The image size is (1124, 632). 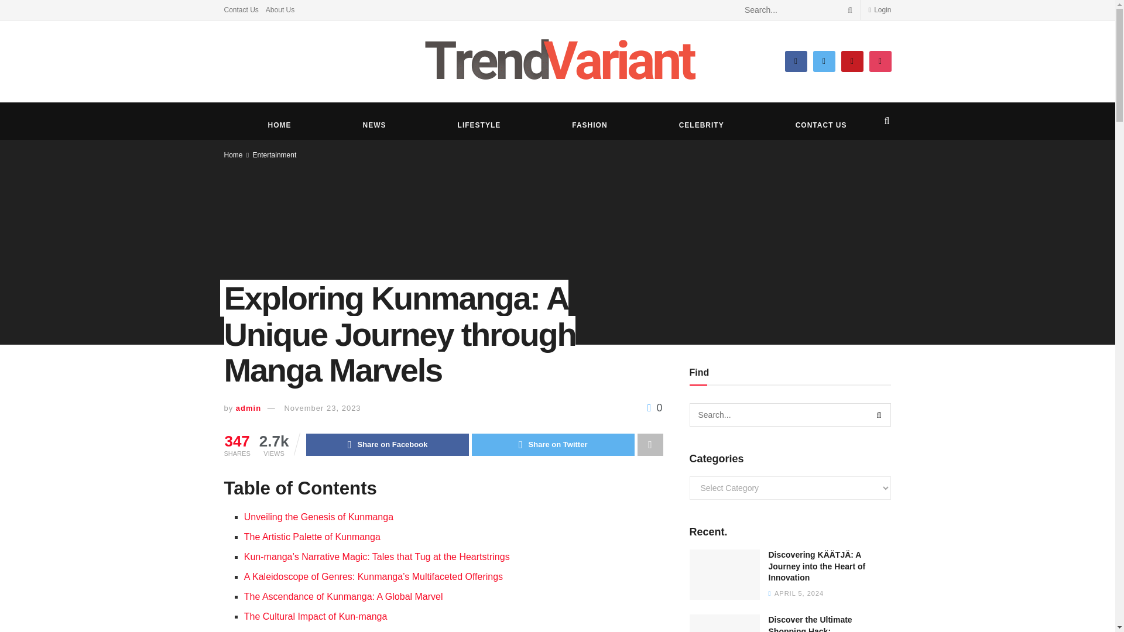 What do you see at coordinates (280, 9) in the screenshot?
I see `About Us` at bounding box center [280, 9].